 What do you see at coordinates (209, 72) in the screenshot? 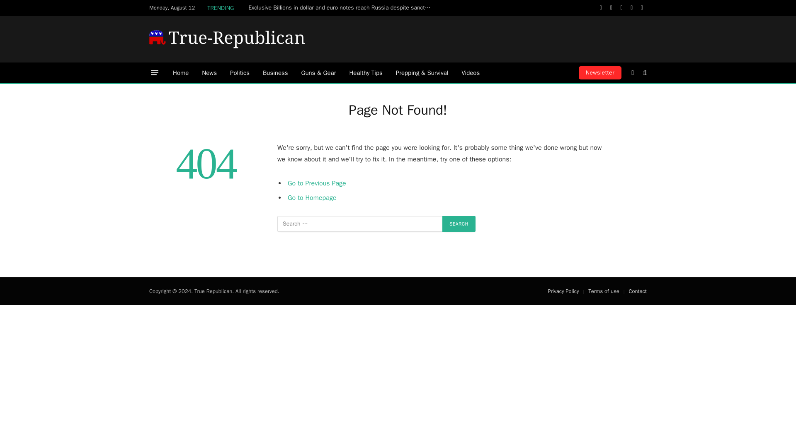
I see `News` at bounding box center [209, 72].